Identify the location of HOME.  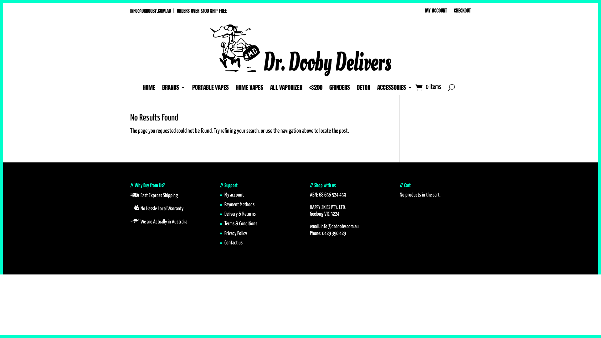
(149, 89).